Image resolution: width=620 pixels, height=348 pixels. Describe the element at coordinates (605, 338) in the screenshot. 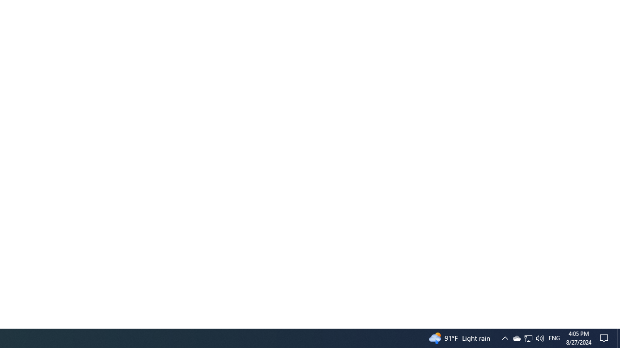

I see `User Promoted Notification Area` at that location.